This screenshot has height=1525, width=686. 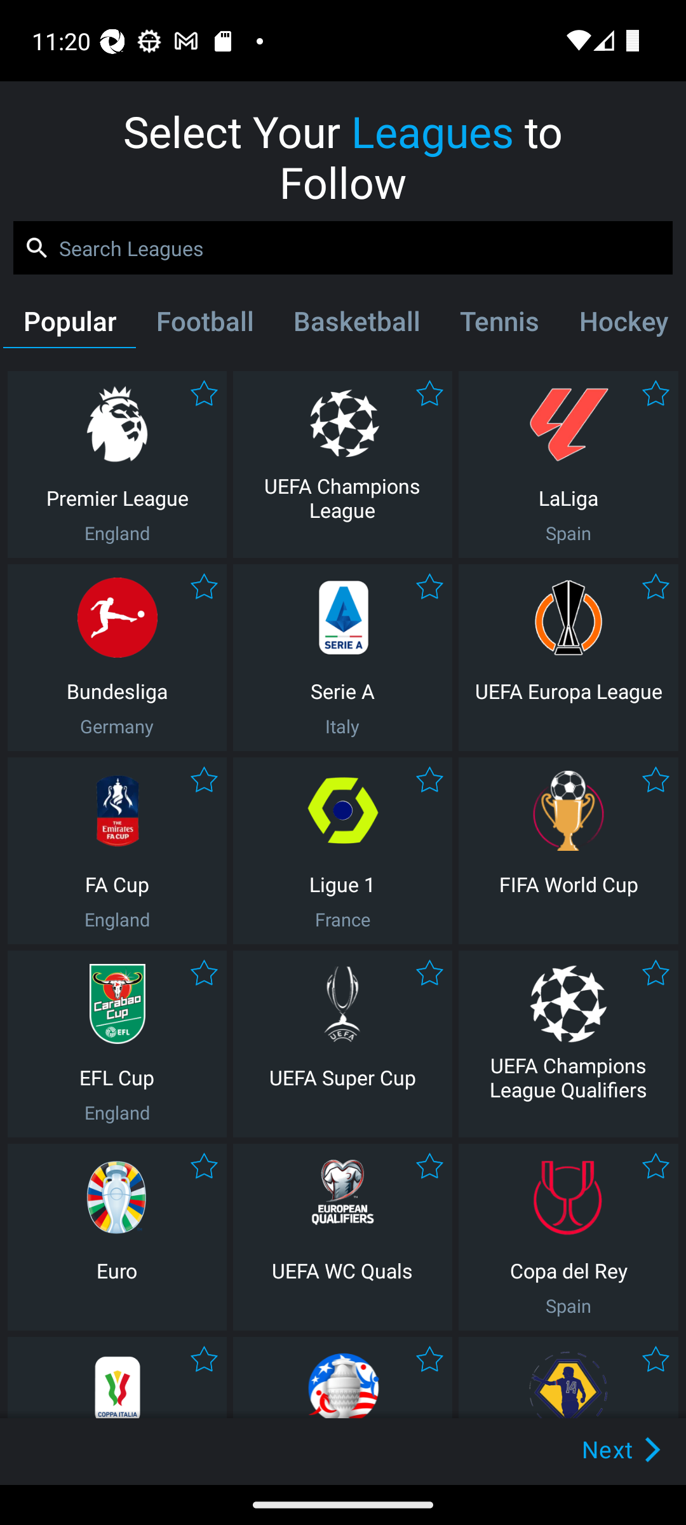 What do you see at coordinates (117, 464) in the screenshot?
I see `Premier League England` at bounding box center [117, 464].